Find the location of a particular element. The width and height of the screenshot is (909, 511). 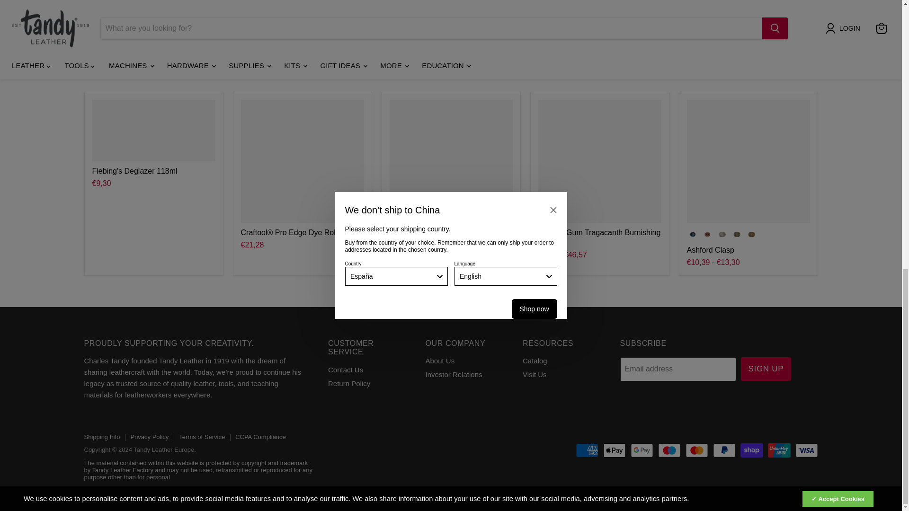

Maestro is located at coordinates (669, 450).